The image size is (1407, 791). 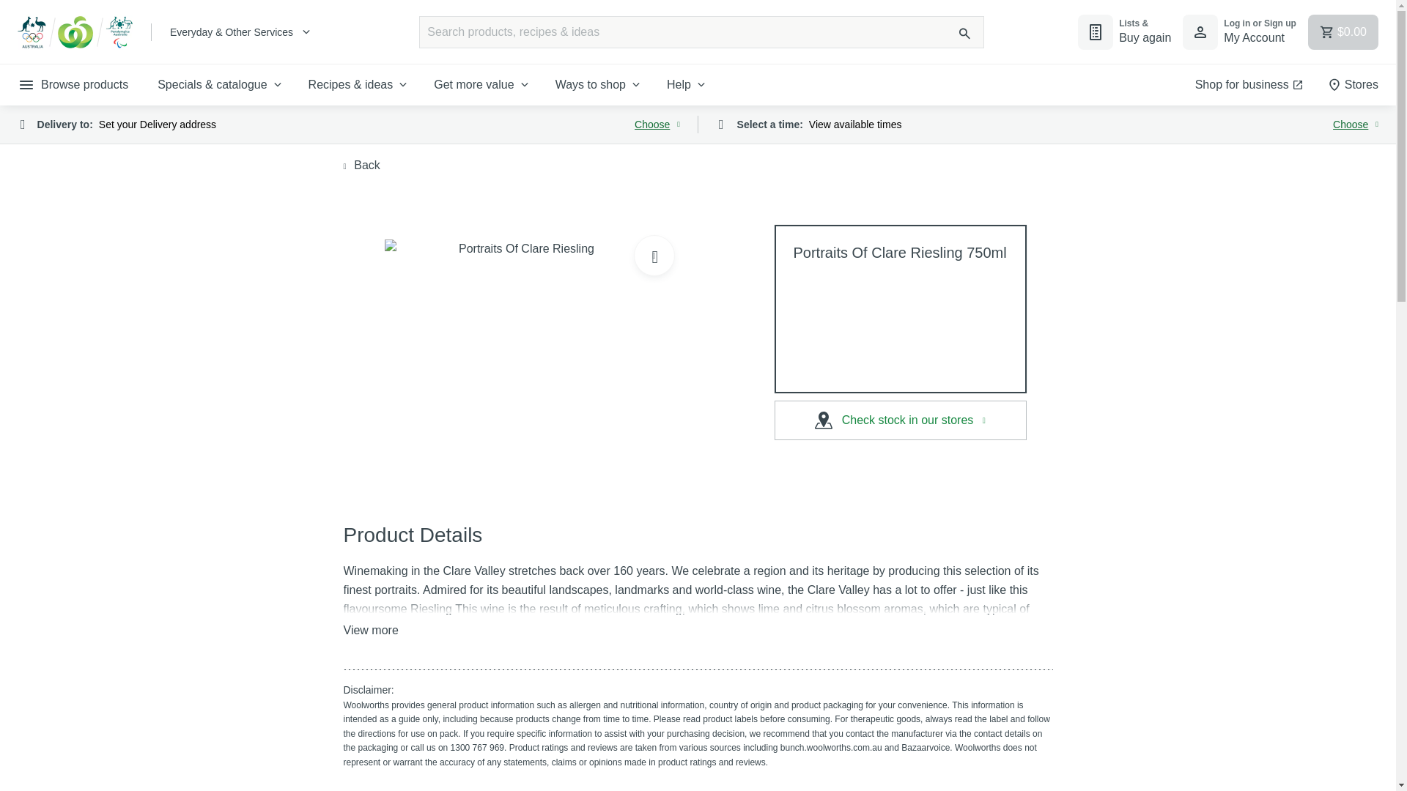 What do you see at coordinates (361, 166) in the screenshot?
I see `Back` at bounding box center [361, 166].